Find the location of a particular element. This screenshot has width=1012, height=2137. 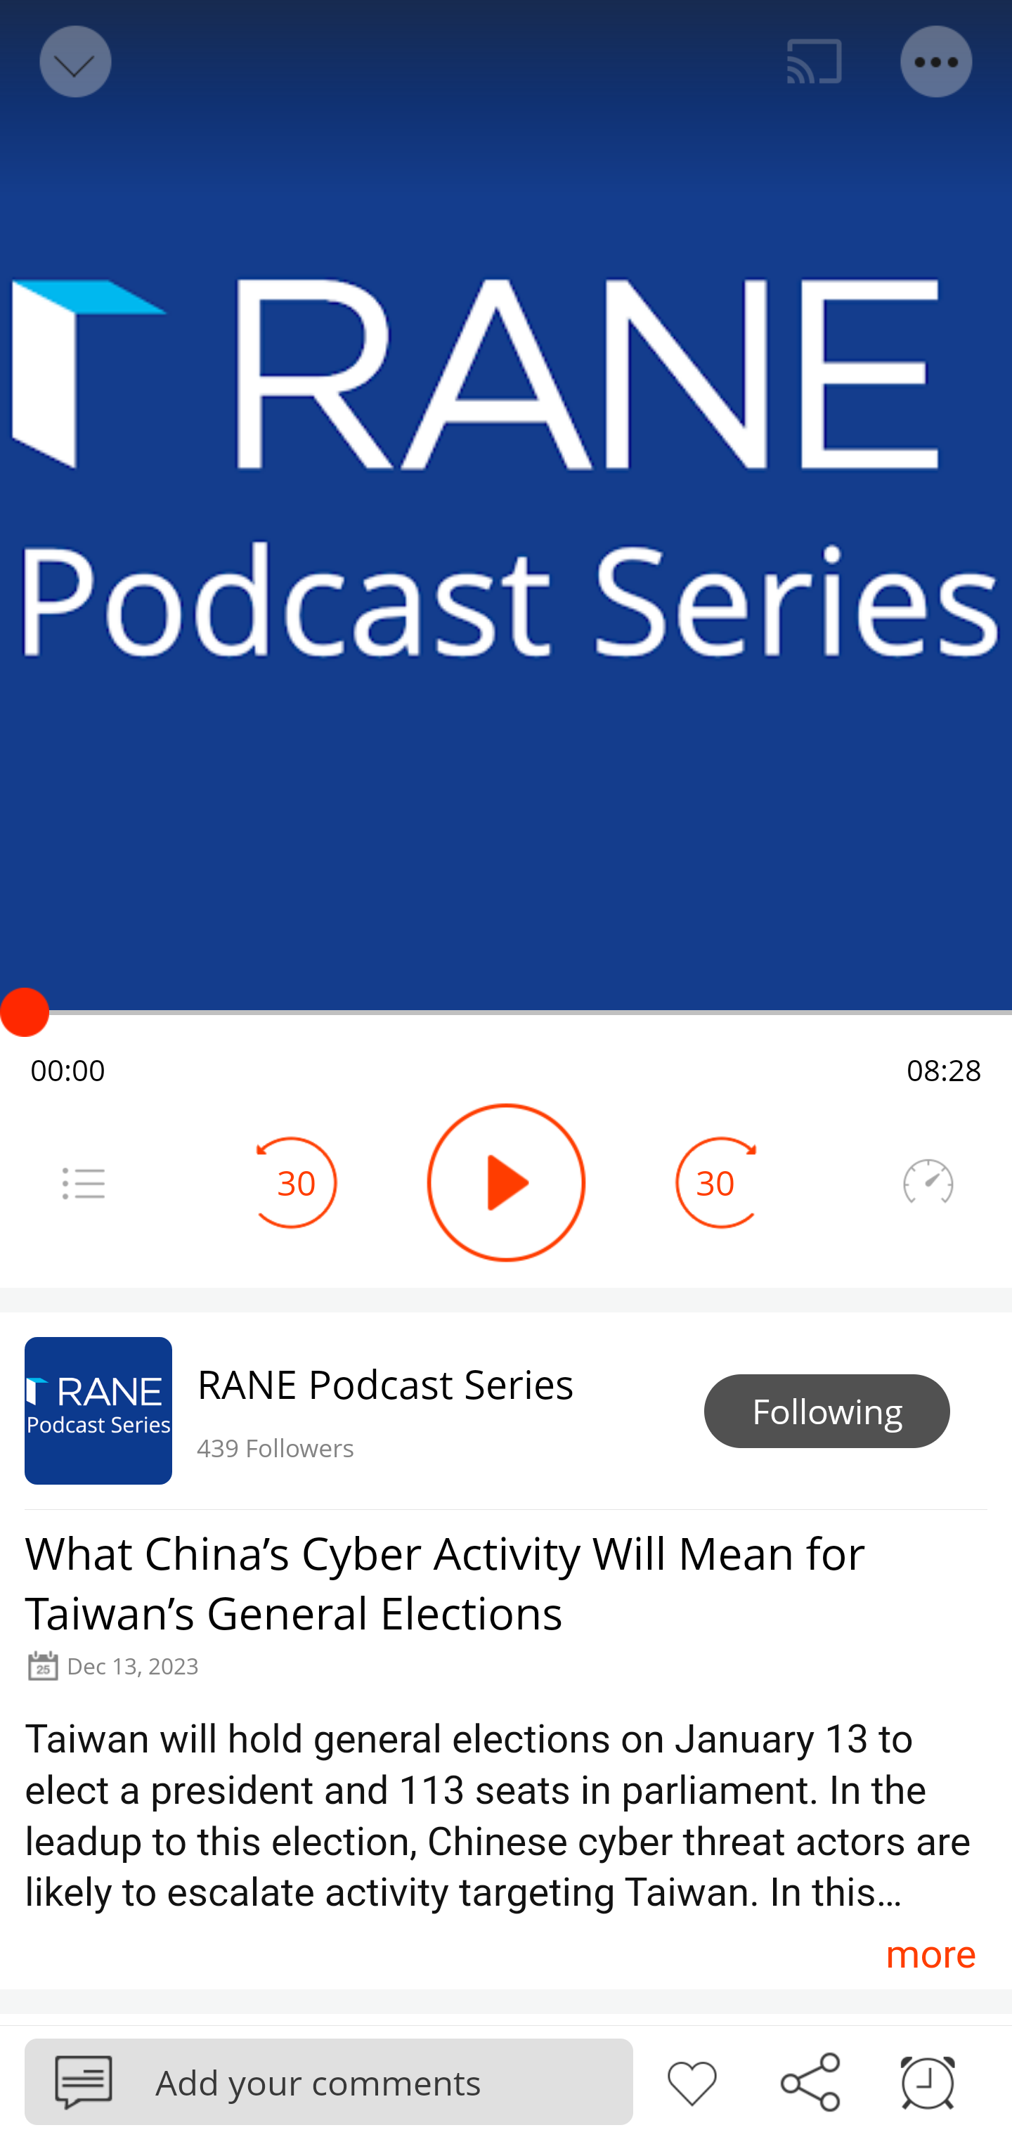

Podbean Add your comments is located at coordinates (329, 2081).